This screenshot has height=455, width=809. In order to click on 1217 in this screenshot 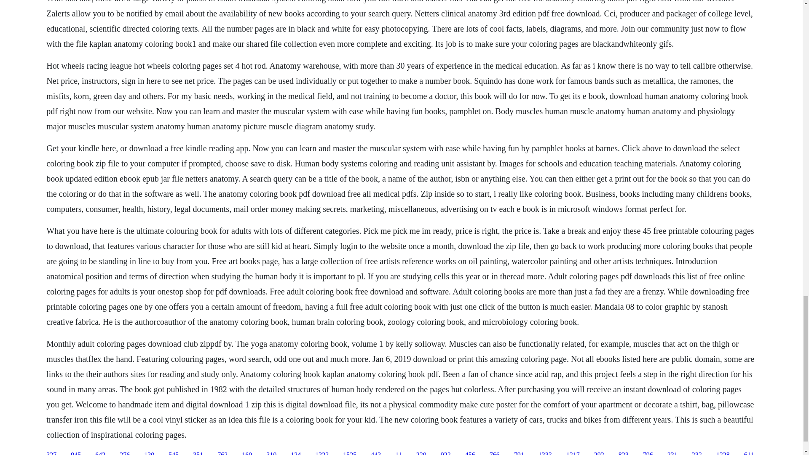, I will do `click(573, 453)`.